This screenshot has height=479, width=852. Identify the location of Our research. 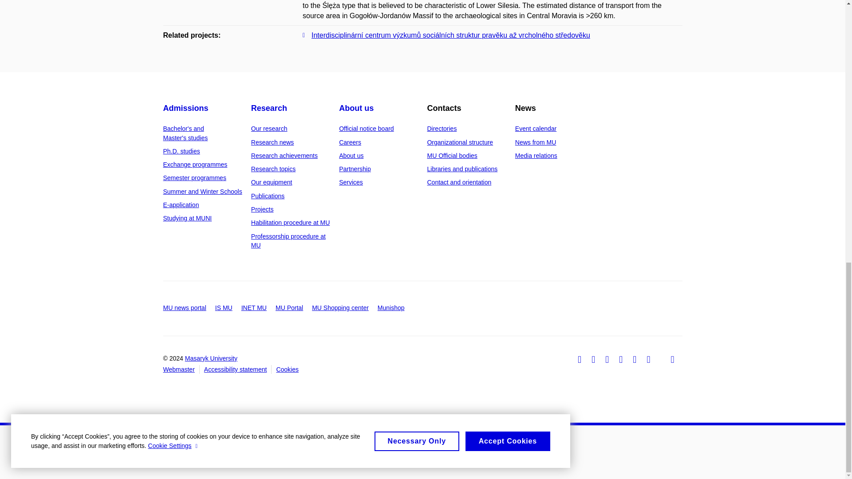
(269, 129).